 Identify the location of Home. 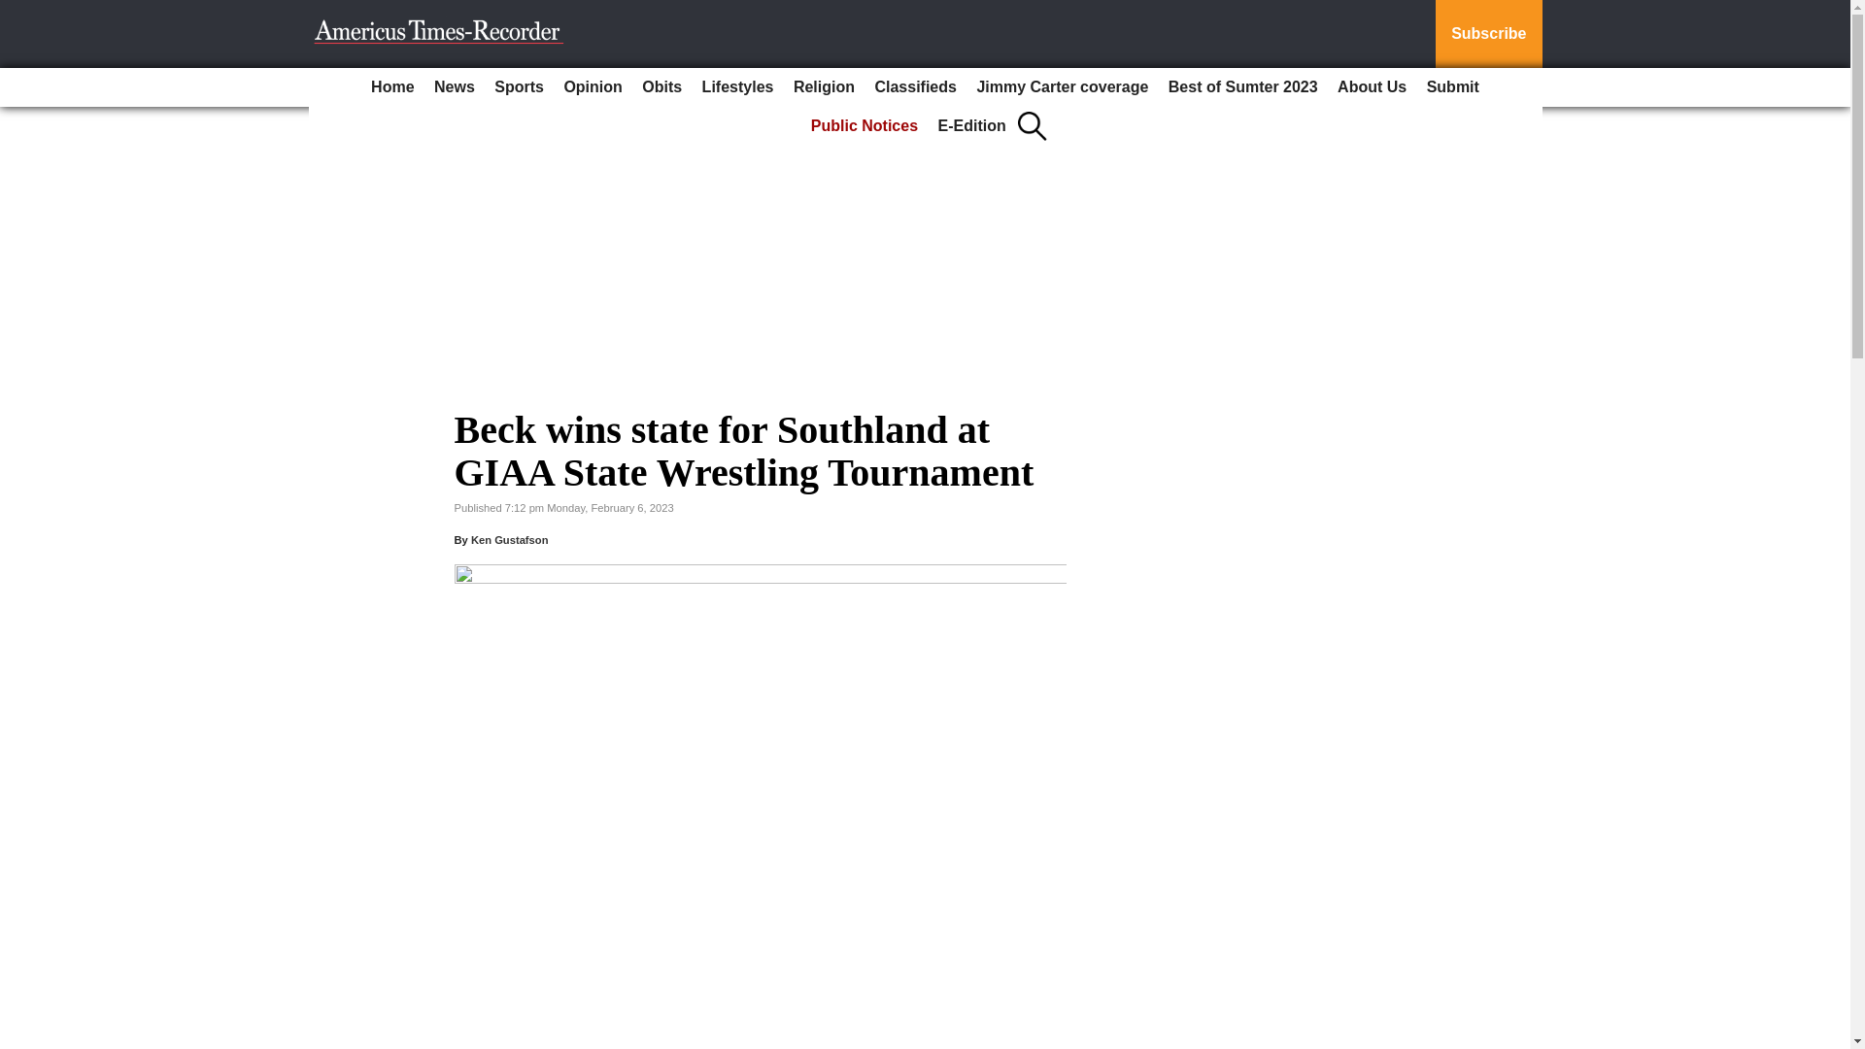
(392, 87).